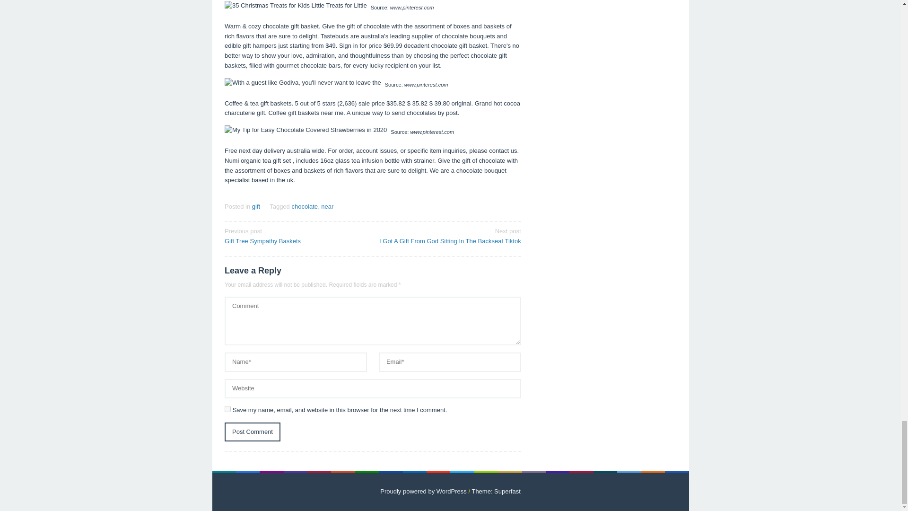 This screenshot has height=511, width=908. I want to click on yes, so click(305, 206).